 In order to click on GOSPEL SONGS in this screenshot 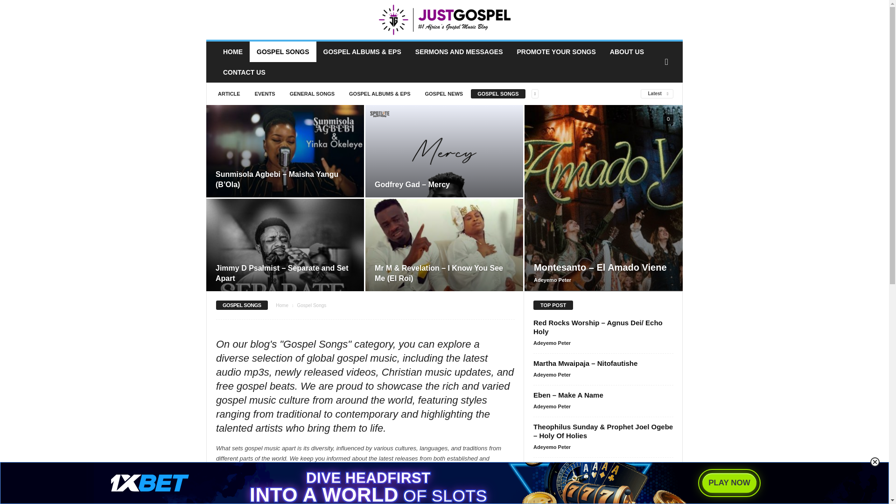, I will do `click(283, 51)`.